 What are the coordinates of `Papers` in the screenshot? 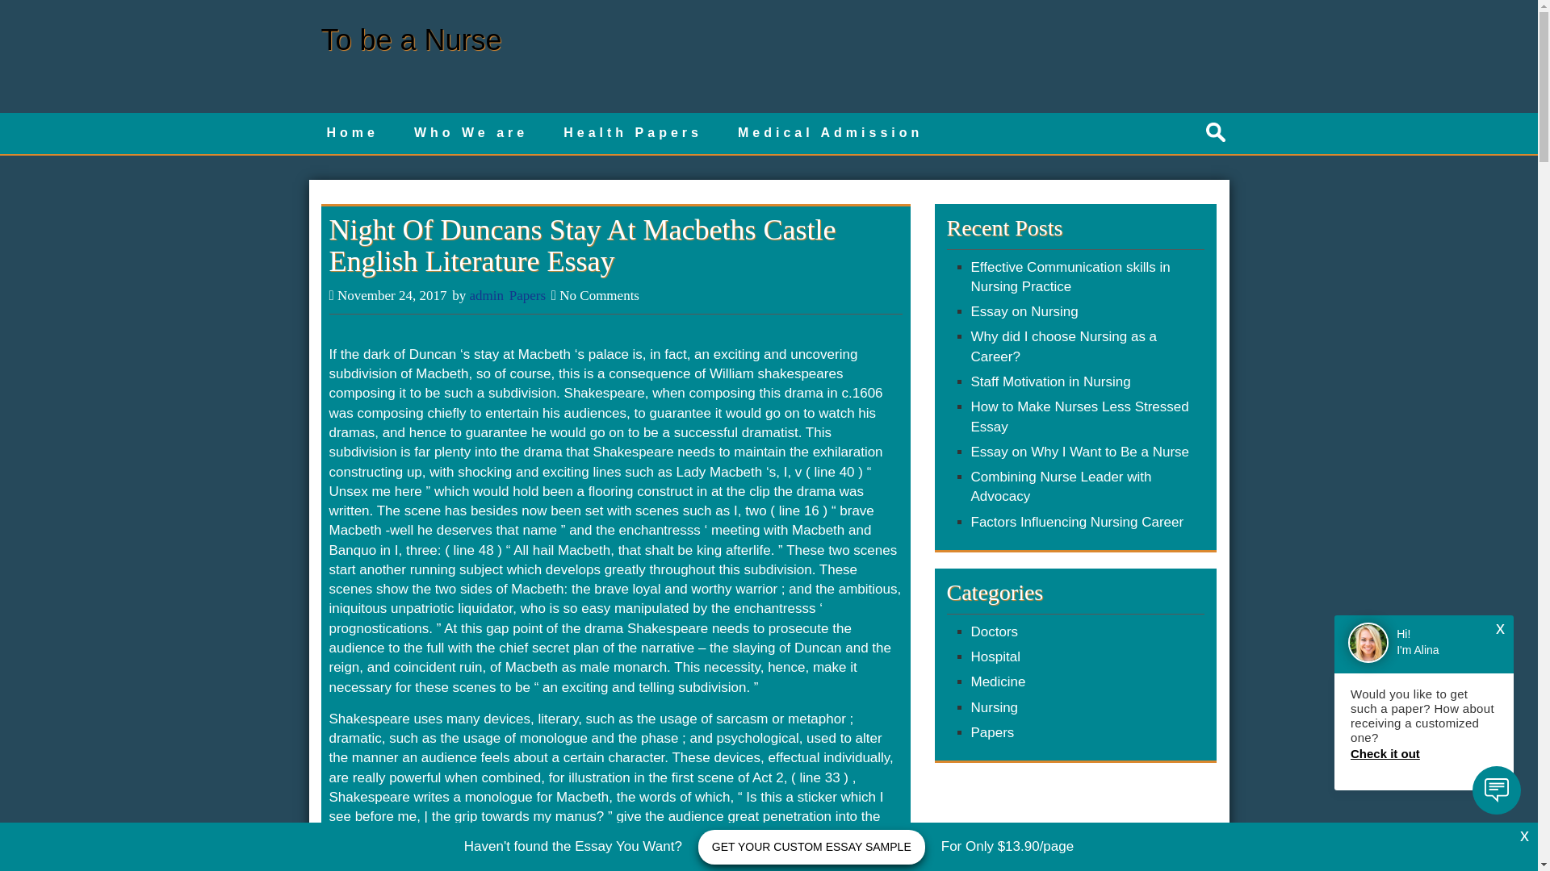 It's located at (527, 295).